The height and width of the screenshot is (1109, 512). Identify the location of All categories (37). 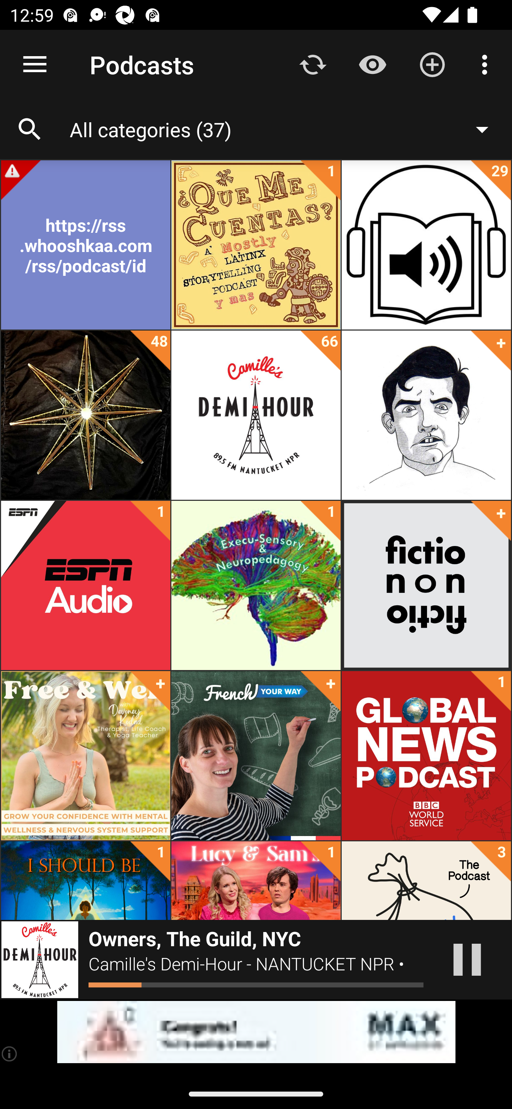
(286, 129).